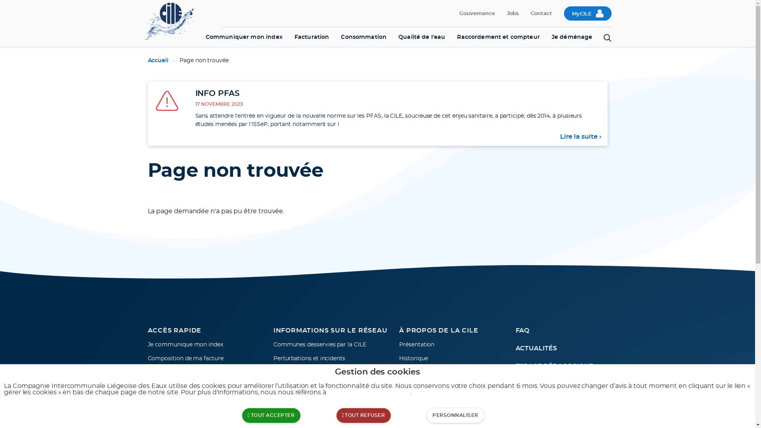  What do you see at coordinates (173, 21) in the screenshot?
I see `Accueil` at bounding box center [173, 21].